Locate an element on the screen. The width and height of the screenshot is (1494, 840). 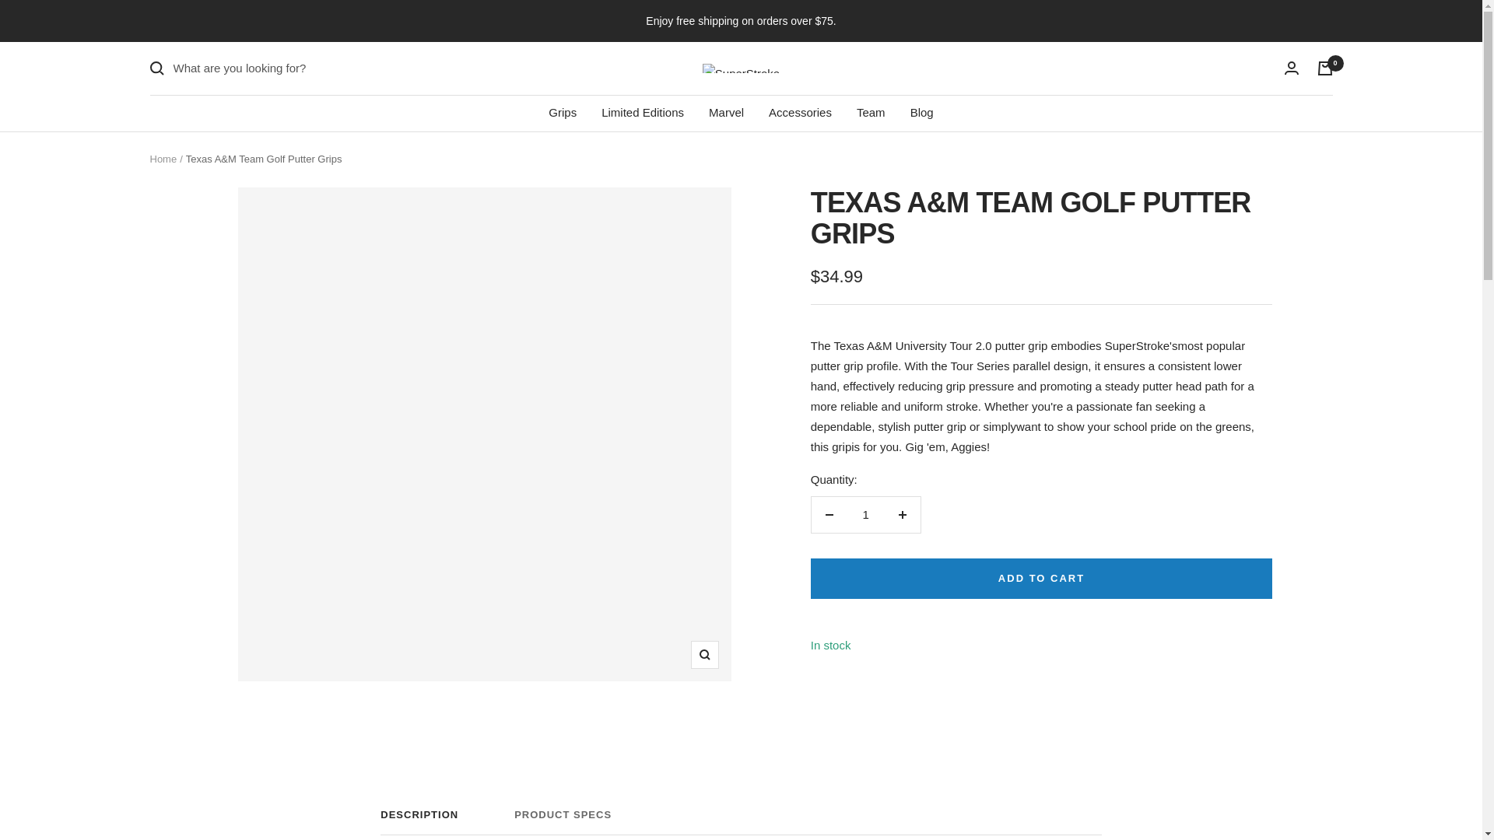
Blog is located at coordinates (921, 112).